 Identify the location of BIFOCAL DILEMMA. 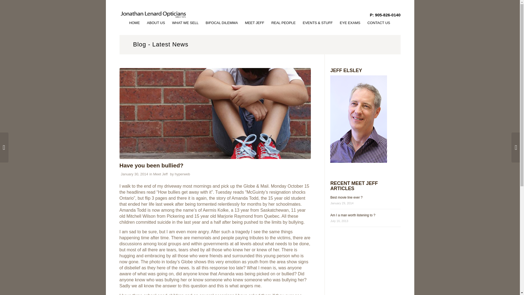
(222, 23).